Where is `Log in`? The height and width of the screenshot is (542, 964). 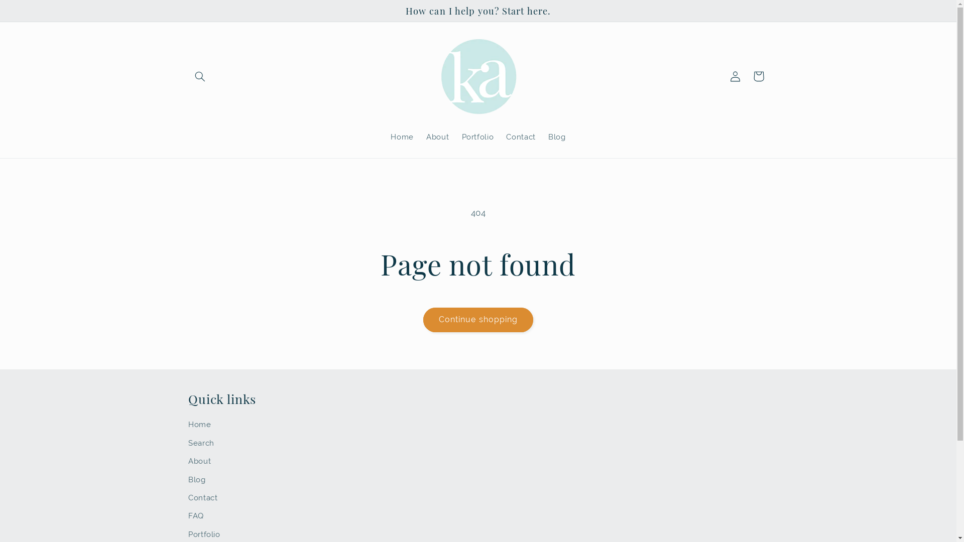 Log in is located at coordinates (736, 76).